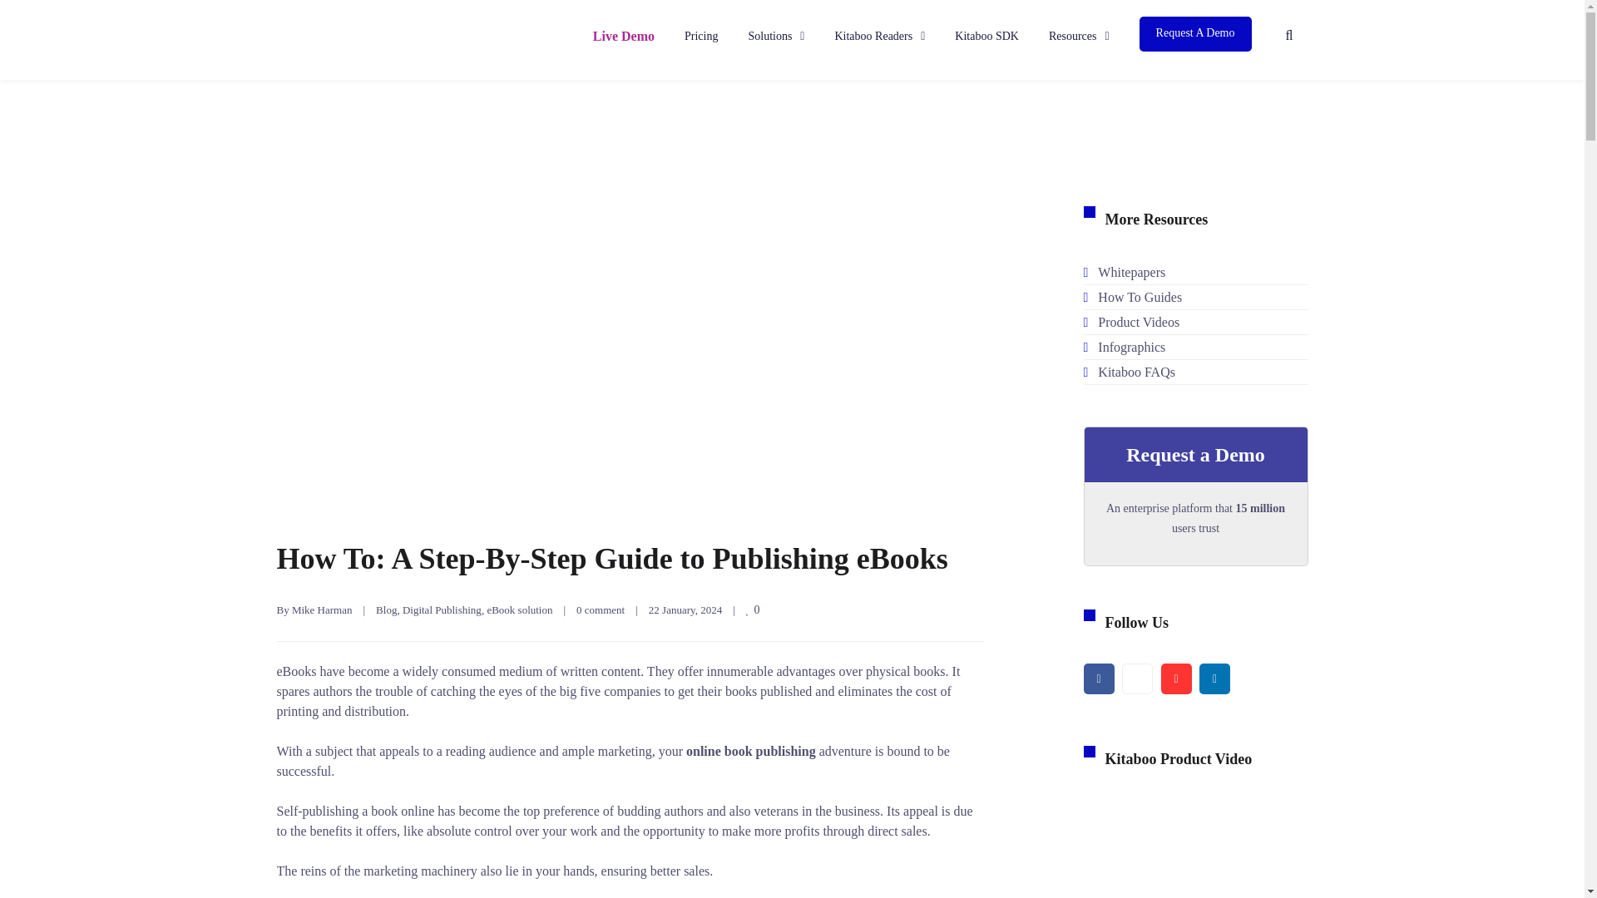 The width and height of the screenshot is (1597, 898). I want to click on How To: A Step-By-Step Guide to Publishing eBooks, so click(611, 559).